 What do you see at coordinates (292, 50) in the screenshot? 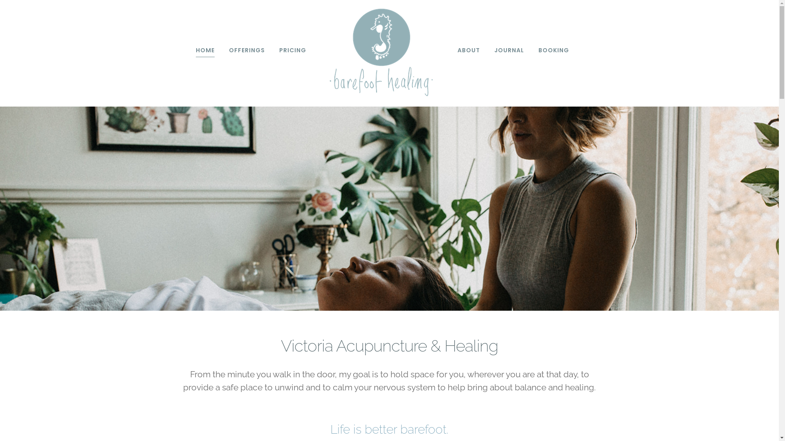
I see `PRICING` at bounding box center [292, 50].